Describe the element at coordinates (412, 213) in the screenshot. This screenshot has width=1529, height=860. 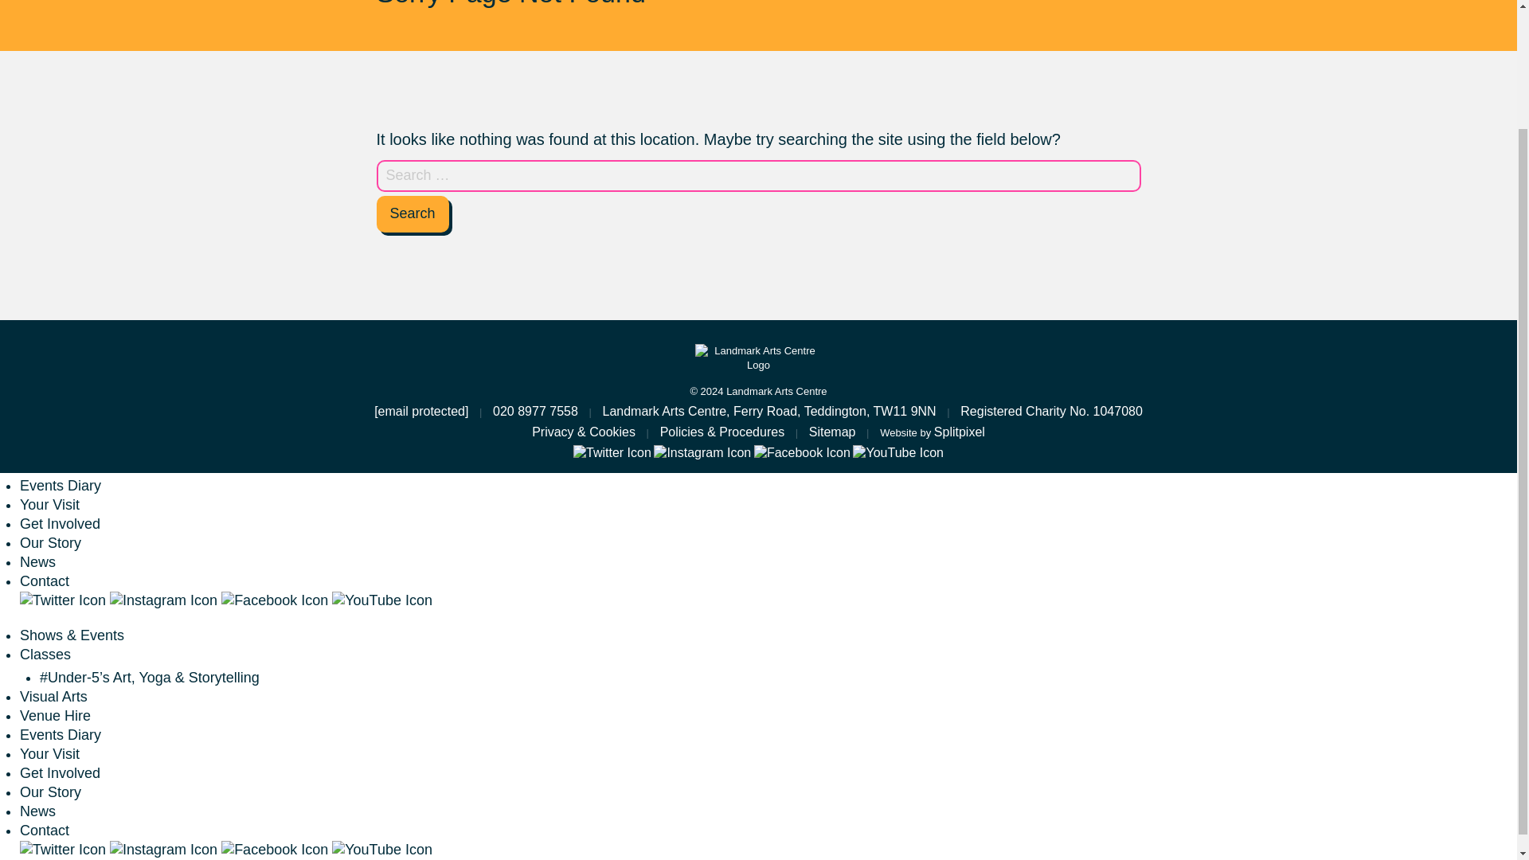
I see `Search` at that location.